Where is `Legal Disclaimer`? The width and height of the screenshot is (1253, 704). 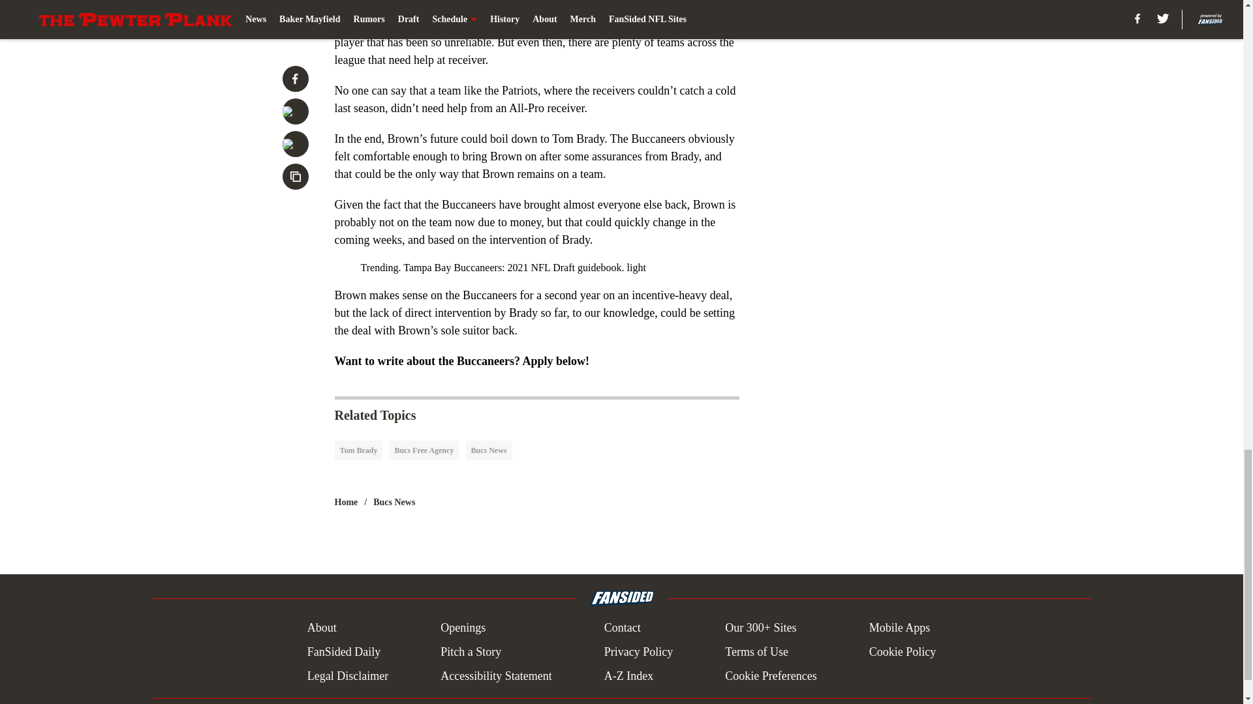 Legal Disclaimer is located at coordinates (347, 675).